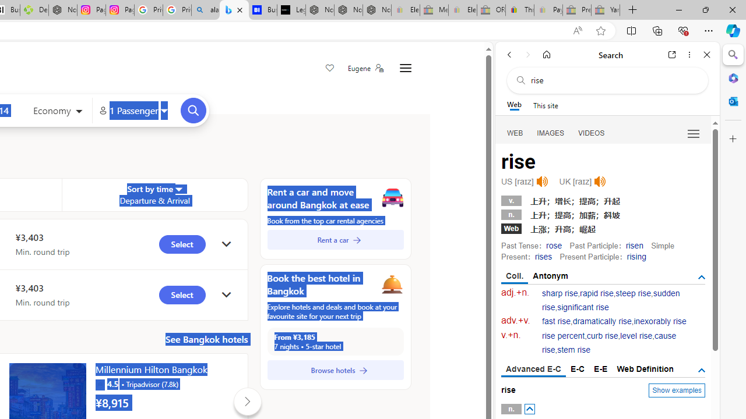 The width and height of the screenshot is (746, 419). Describe the element at coordinates (733, 101) in the screenshot. I see `Outlook` at that location.